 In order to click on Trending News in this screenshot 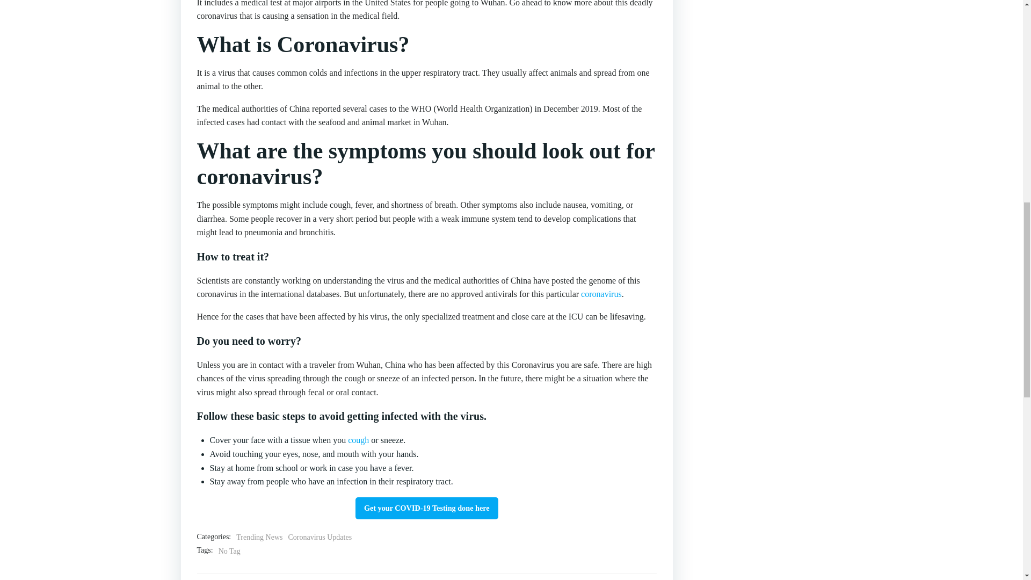, I will do `click(259, 537)`.